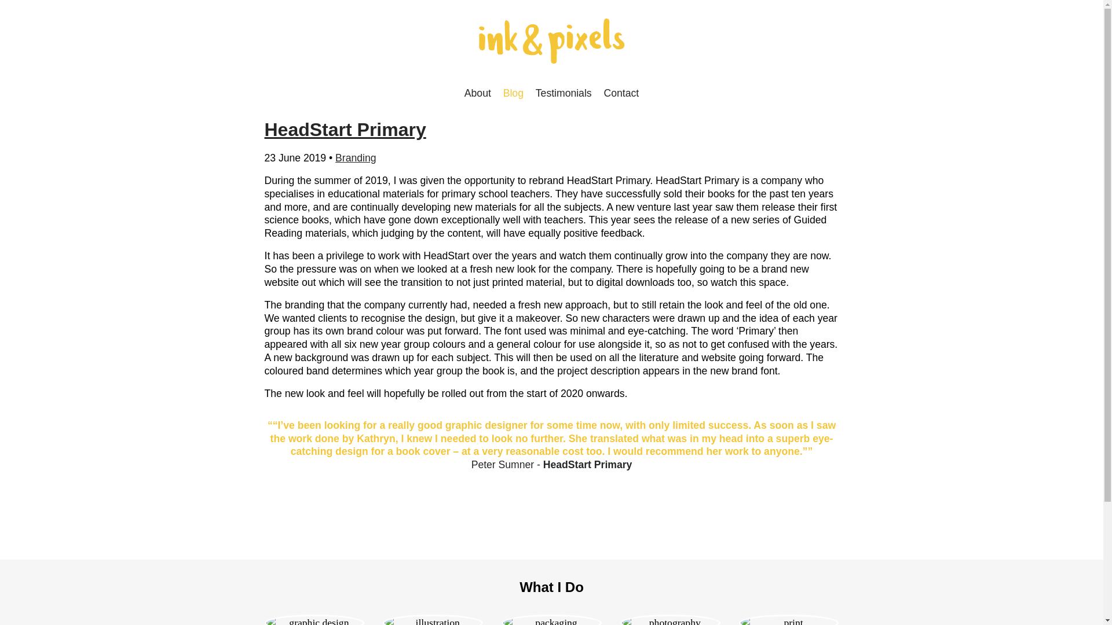 The image size is (1112, 625). I want to click on Testimonials, so click(564, 93).